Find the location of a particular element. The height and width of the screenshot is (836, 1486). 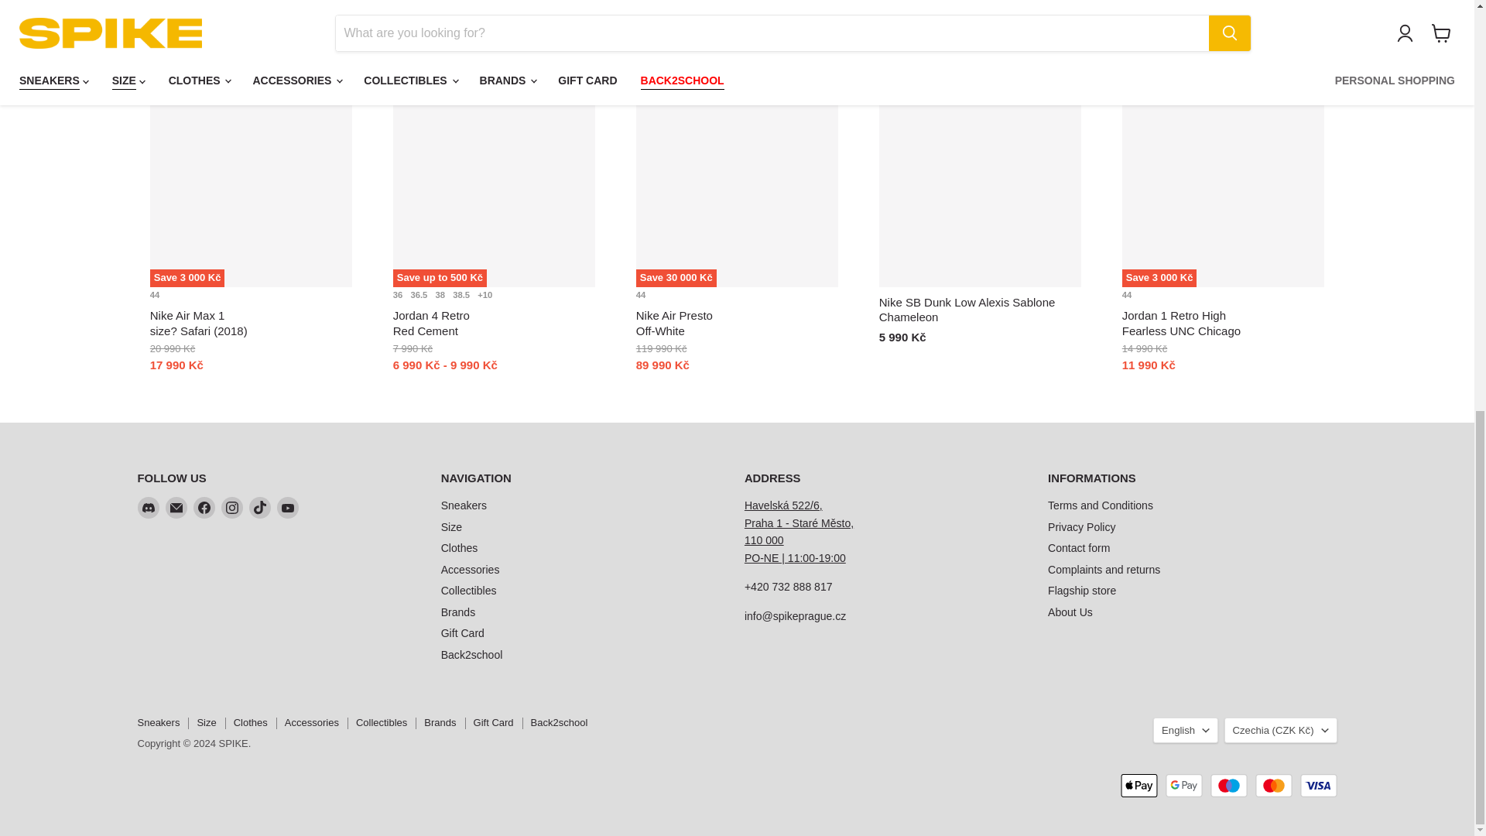

Facebook is located at coordinates (204, 507).